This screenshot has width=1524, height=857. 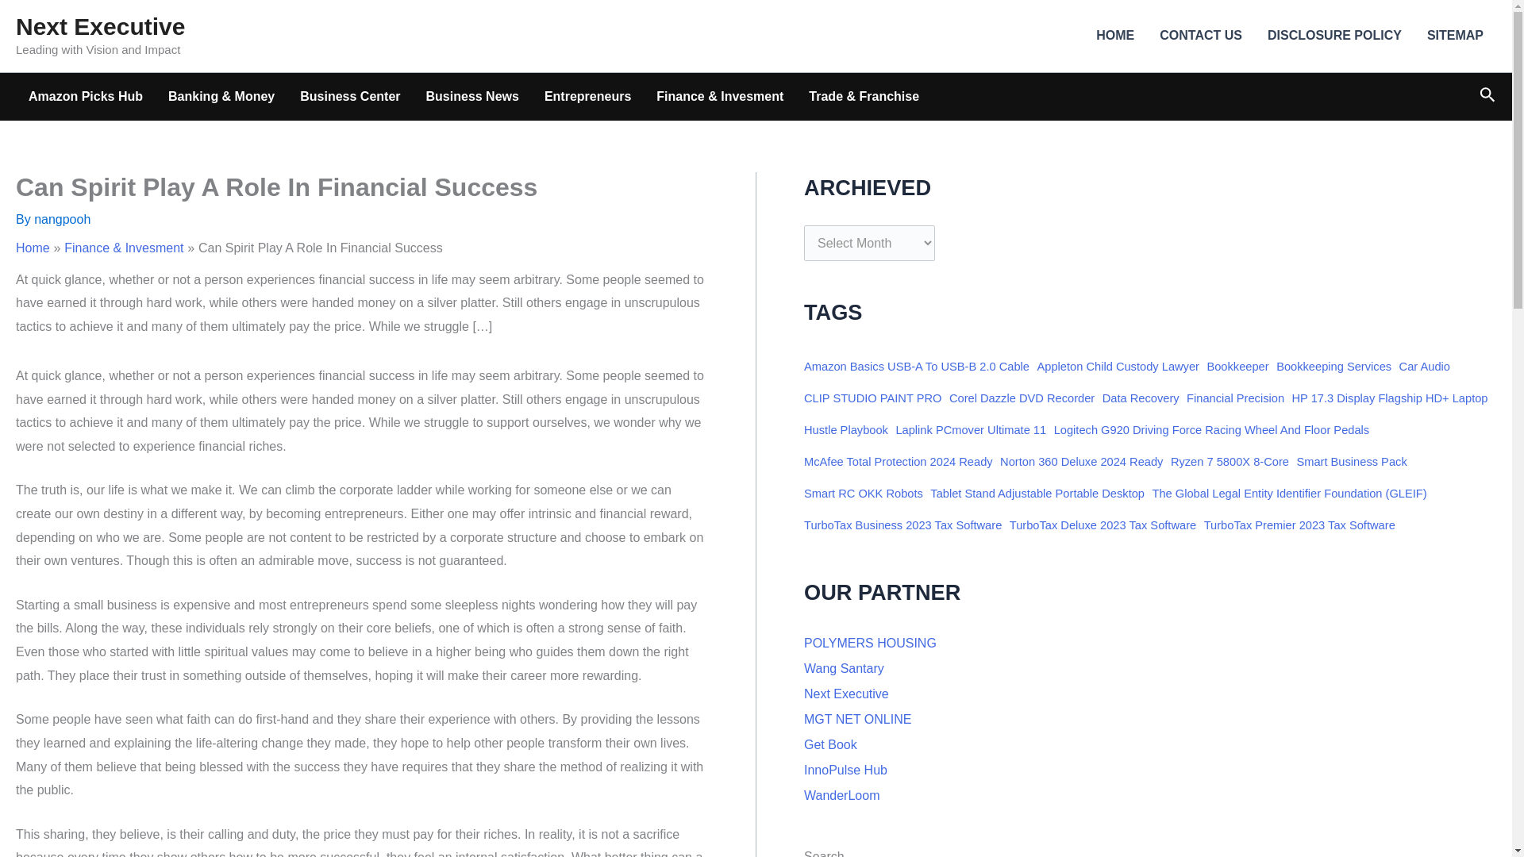 What do you see at coordinates (350, 97) in the screenshot?
I see `Business Center` at bounding box center [350, 97].